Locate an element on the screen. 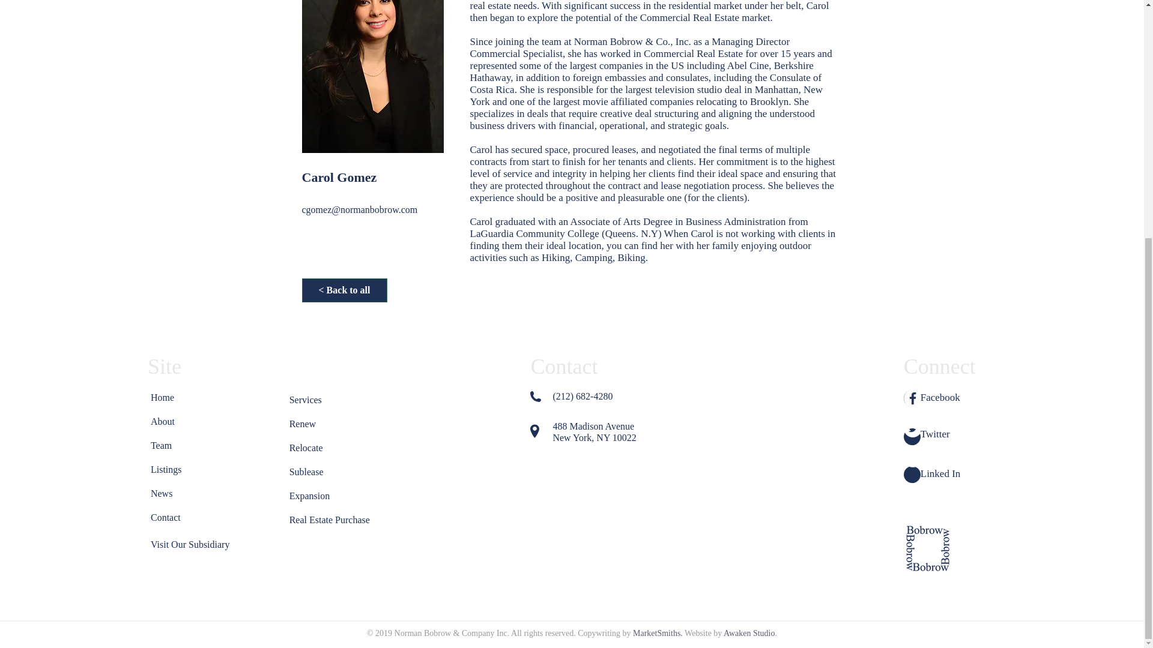  Listings is located at coordinates (178, 469).